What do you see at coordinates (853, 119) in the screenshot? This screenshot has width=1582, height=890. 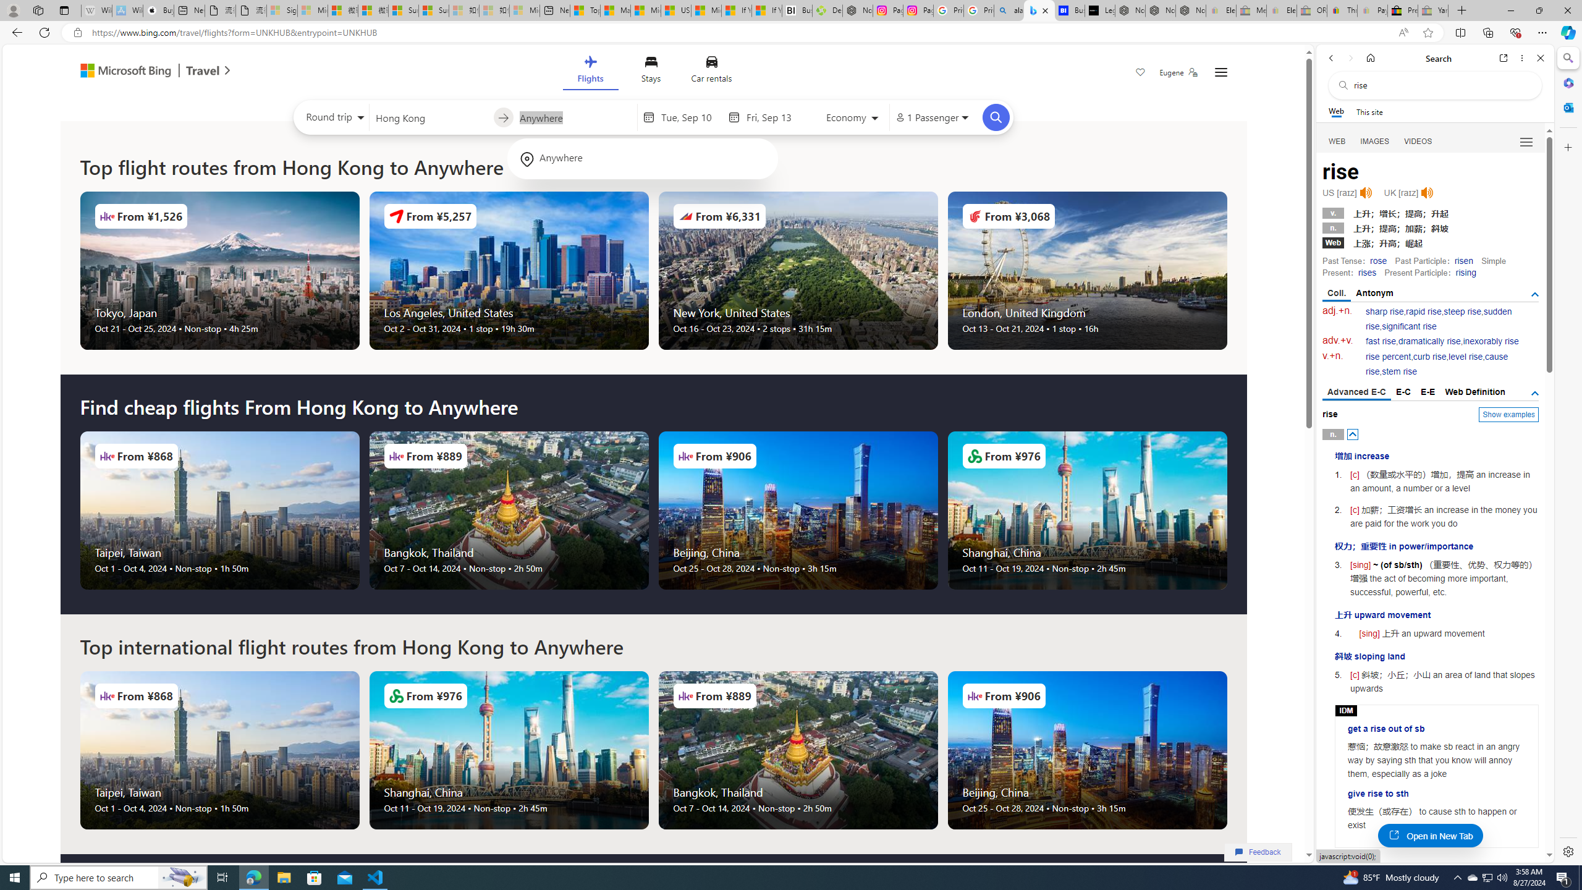 I see `Select class of service` at bounding box center [853, 119].